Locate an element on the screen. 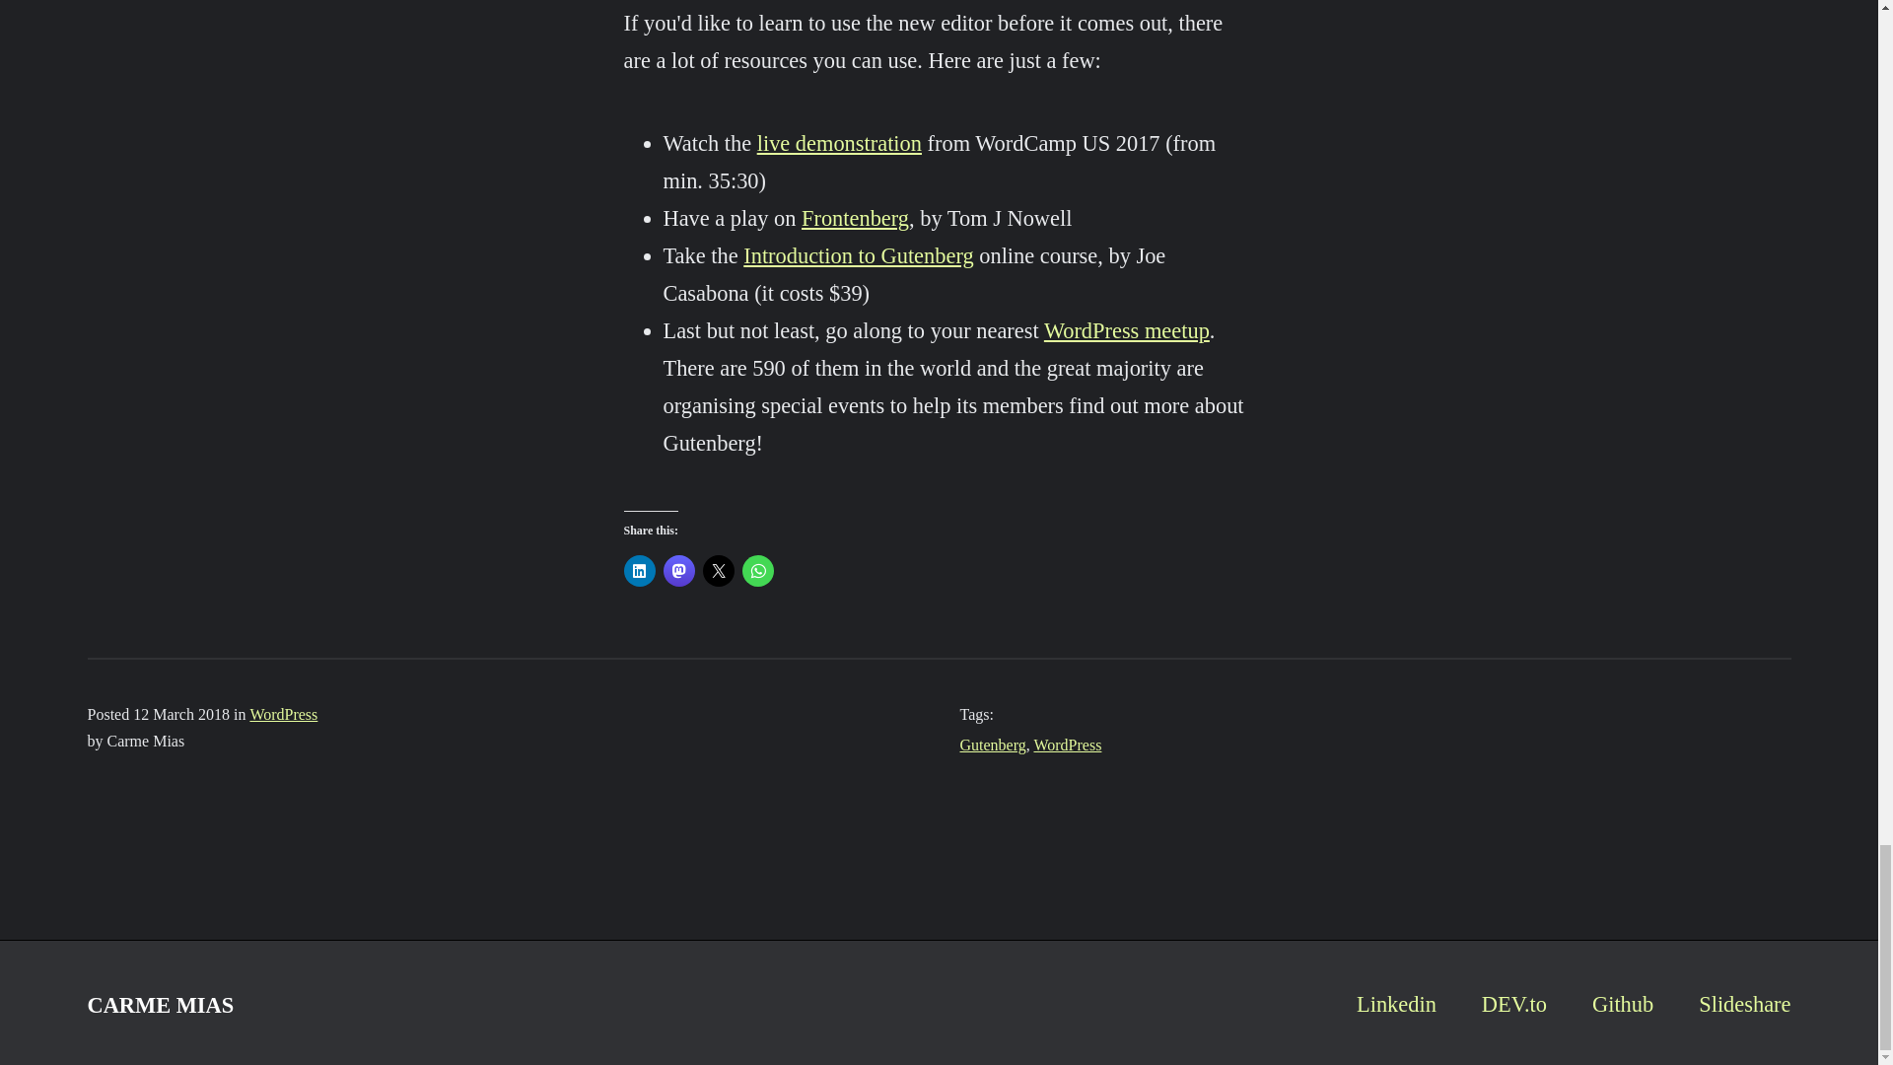 This screenshot has width=1893, height=1065. WordPress is located at coordinates (284, 714).